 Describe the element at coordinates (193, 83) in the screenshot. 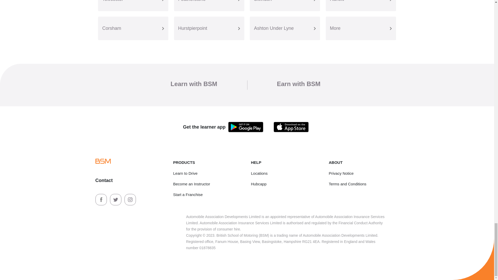

I see `Learn with BSM` at that location.